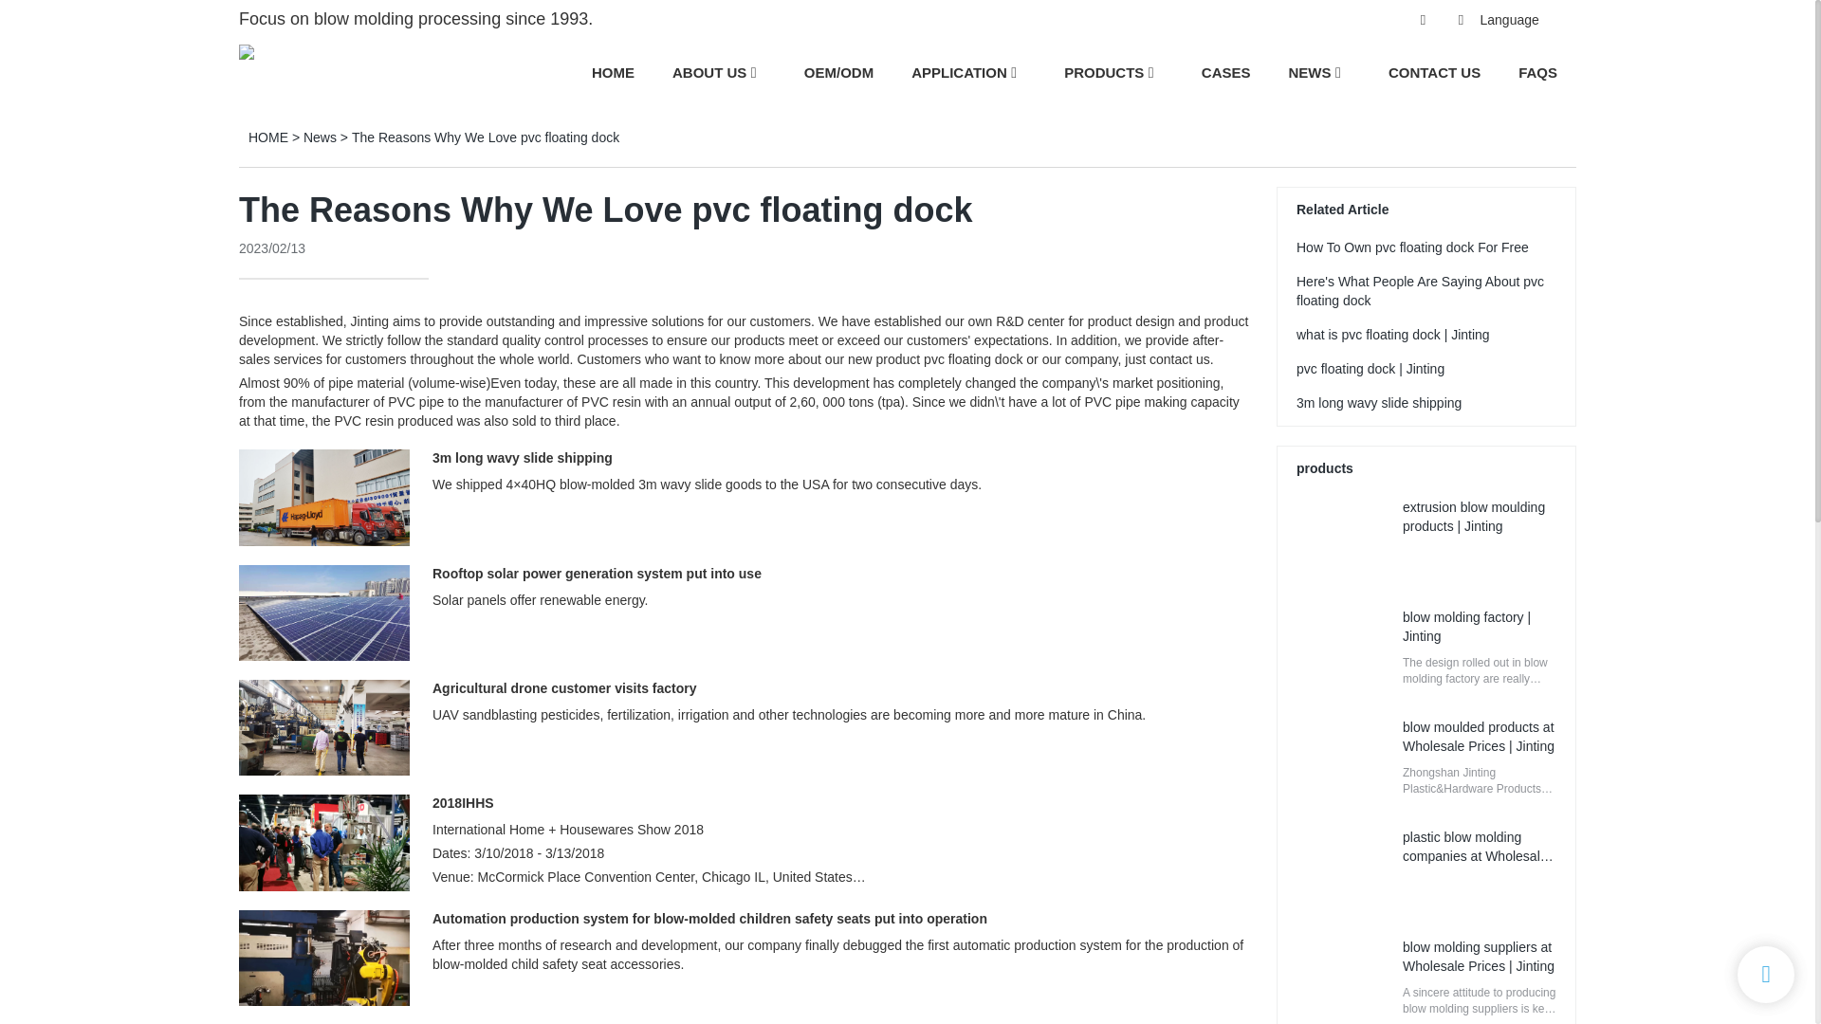 Image resolution: width=1821 pixels, height=1024 pixels. I want to click on CONTACT US, so click(1434, 72).